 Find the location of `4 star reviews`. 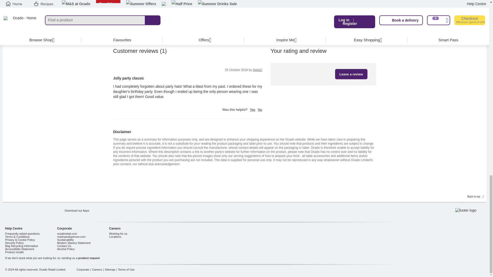

4 star reviews is located at coordinates (188, 9).